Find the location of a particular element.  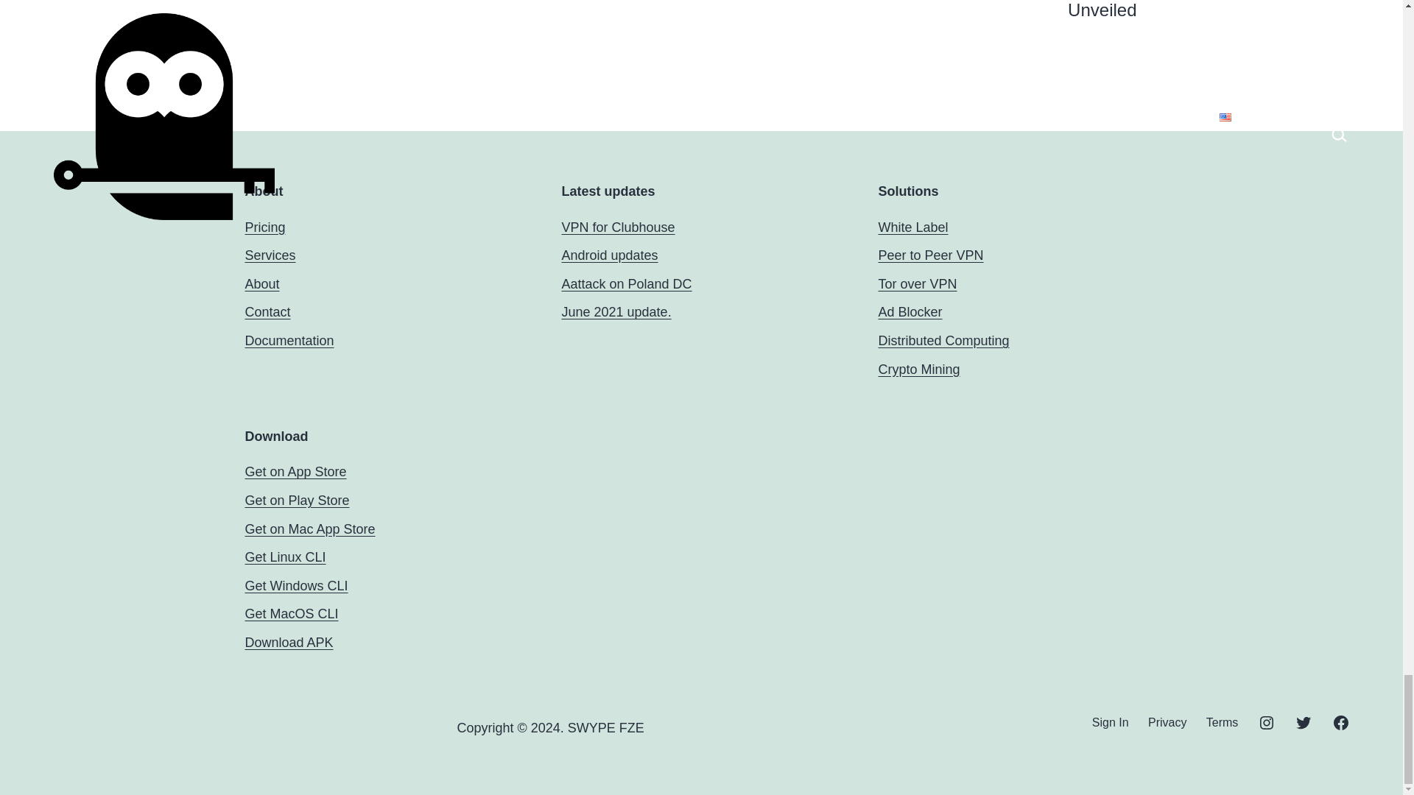

Distributed Computing is located at coordinates (943, 340).